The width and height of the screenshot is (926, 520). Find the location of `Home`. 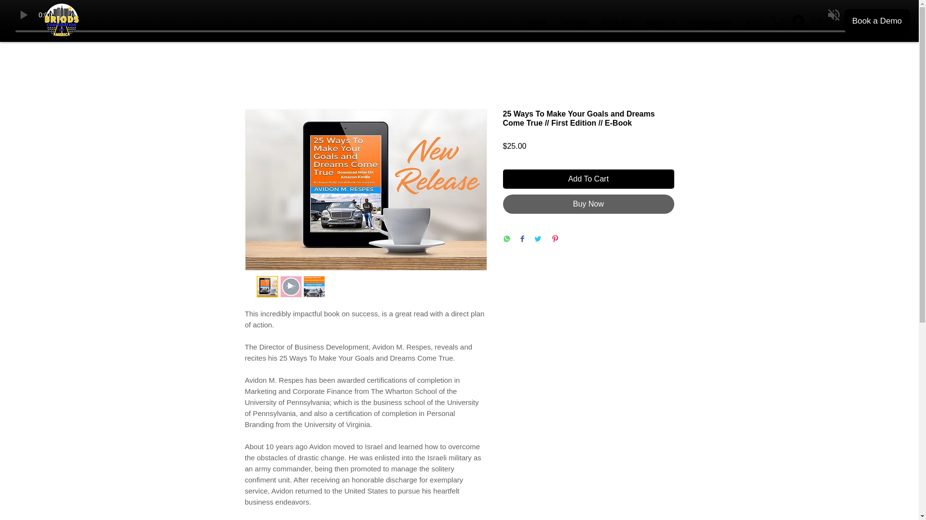

Home is located at coordinates (537, 22).